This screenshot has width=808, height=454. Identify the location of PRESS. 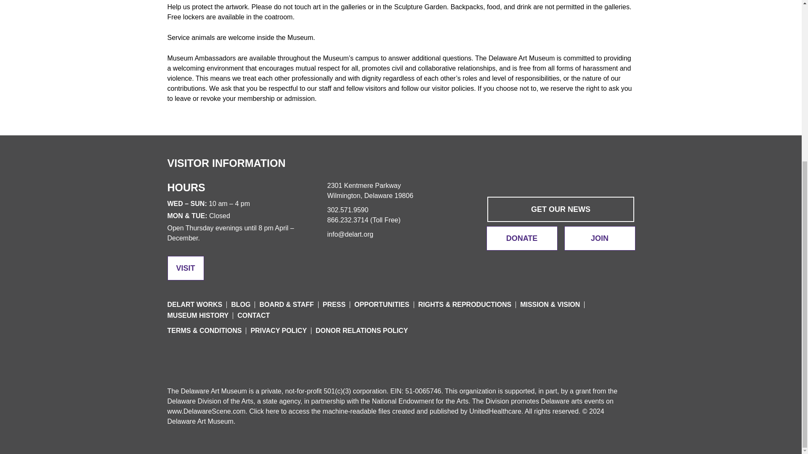
(334, 304).